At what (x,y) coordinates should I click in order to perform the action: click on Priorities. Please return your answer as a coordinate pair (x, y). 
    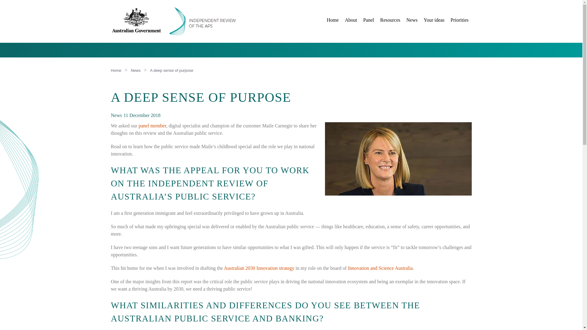
    Looking at the image, I should click on (460, 20).